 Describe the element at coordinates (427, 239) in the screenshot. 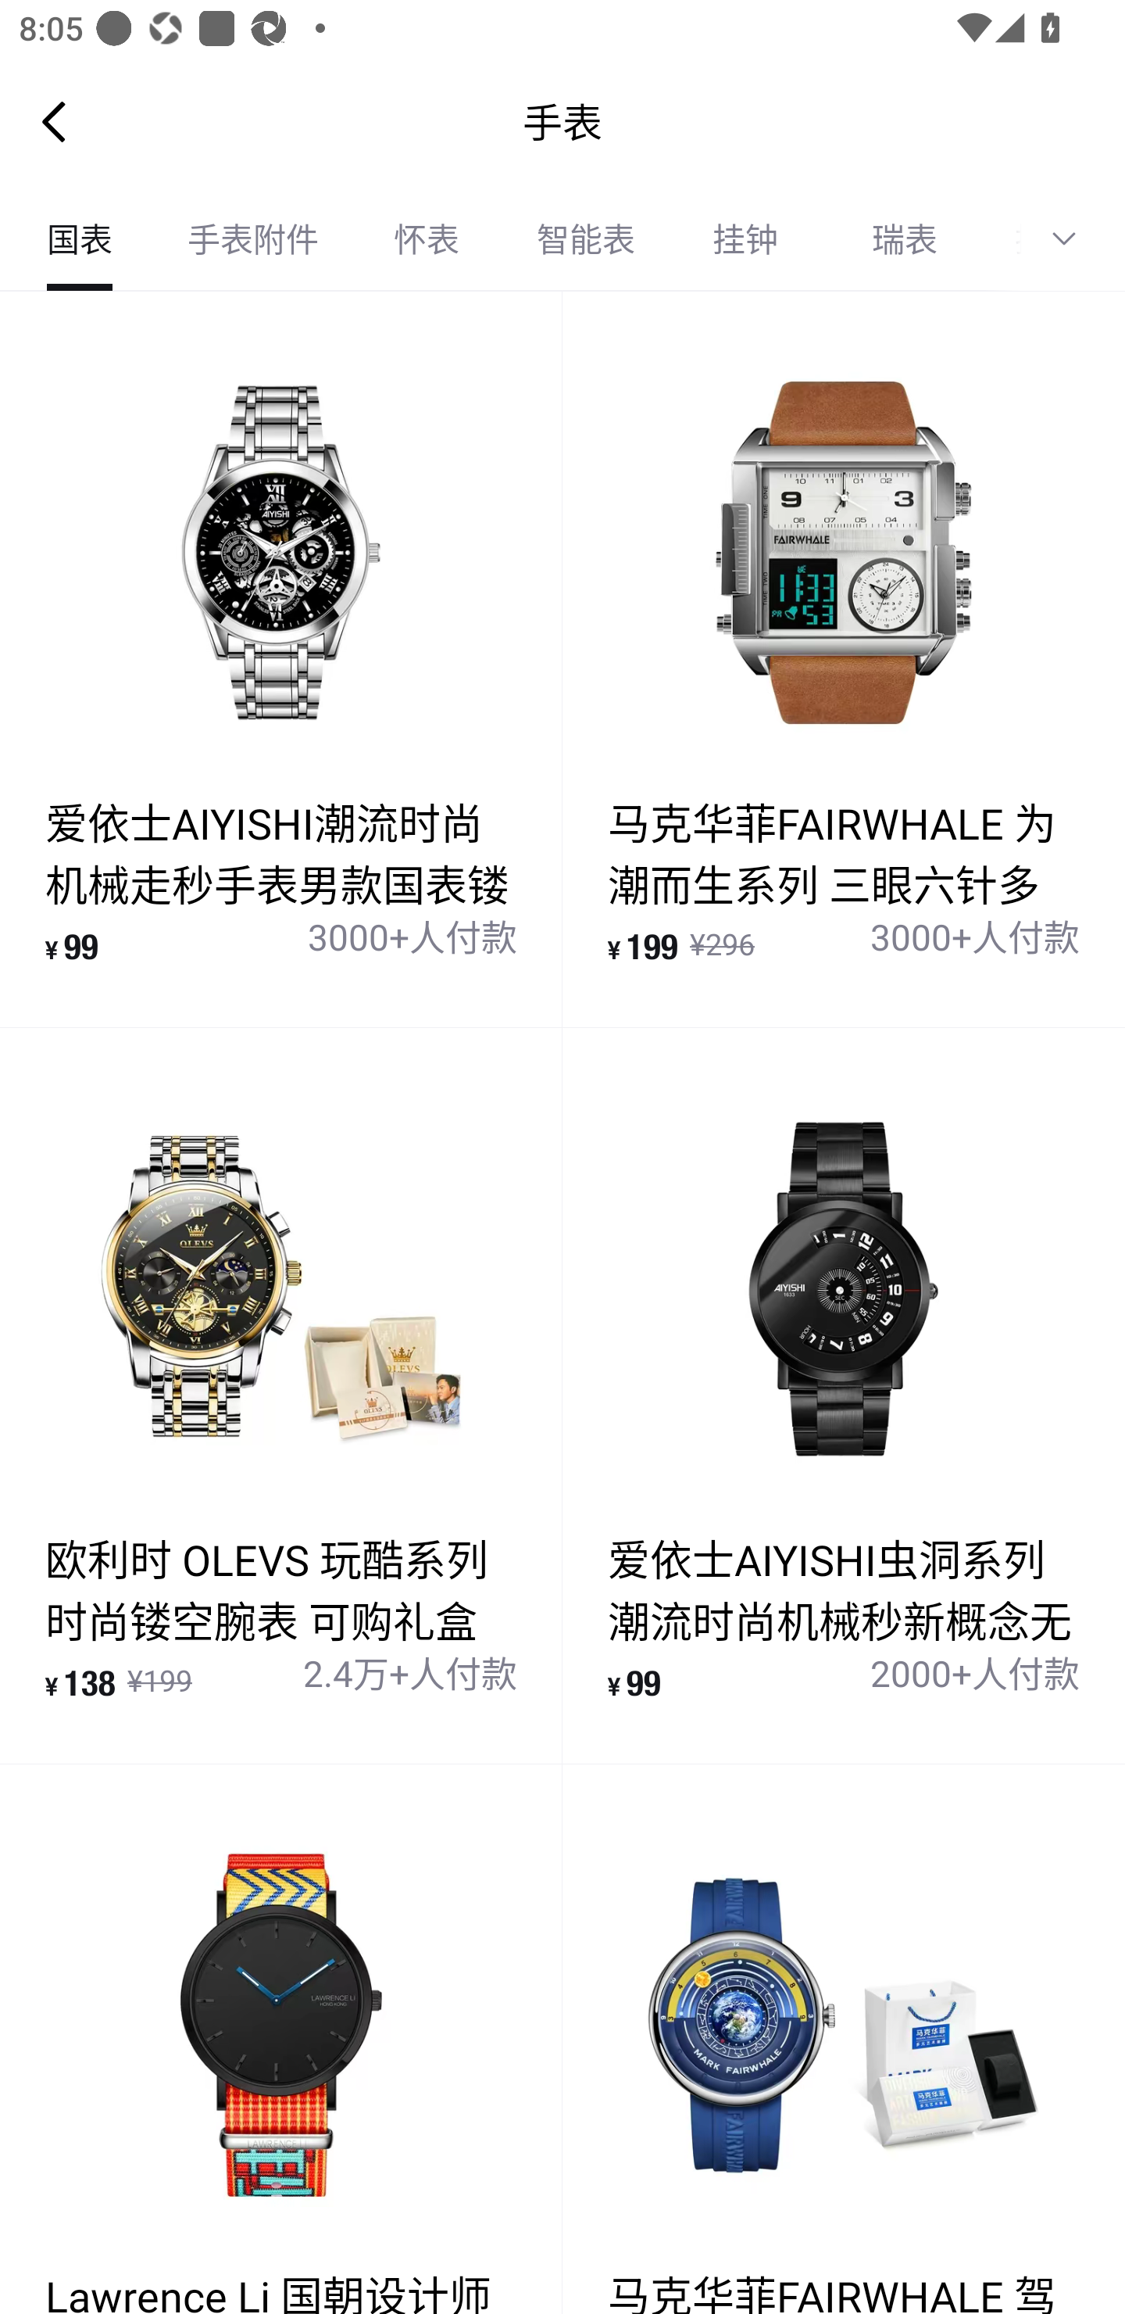

I see `怀表` at that location.